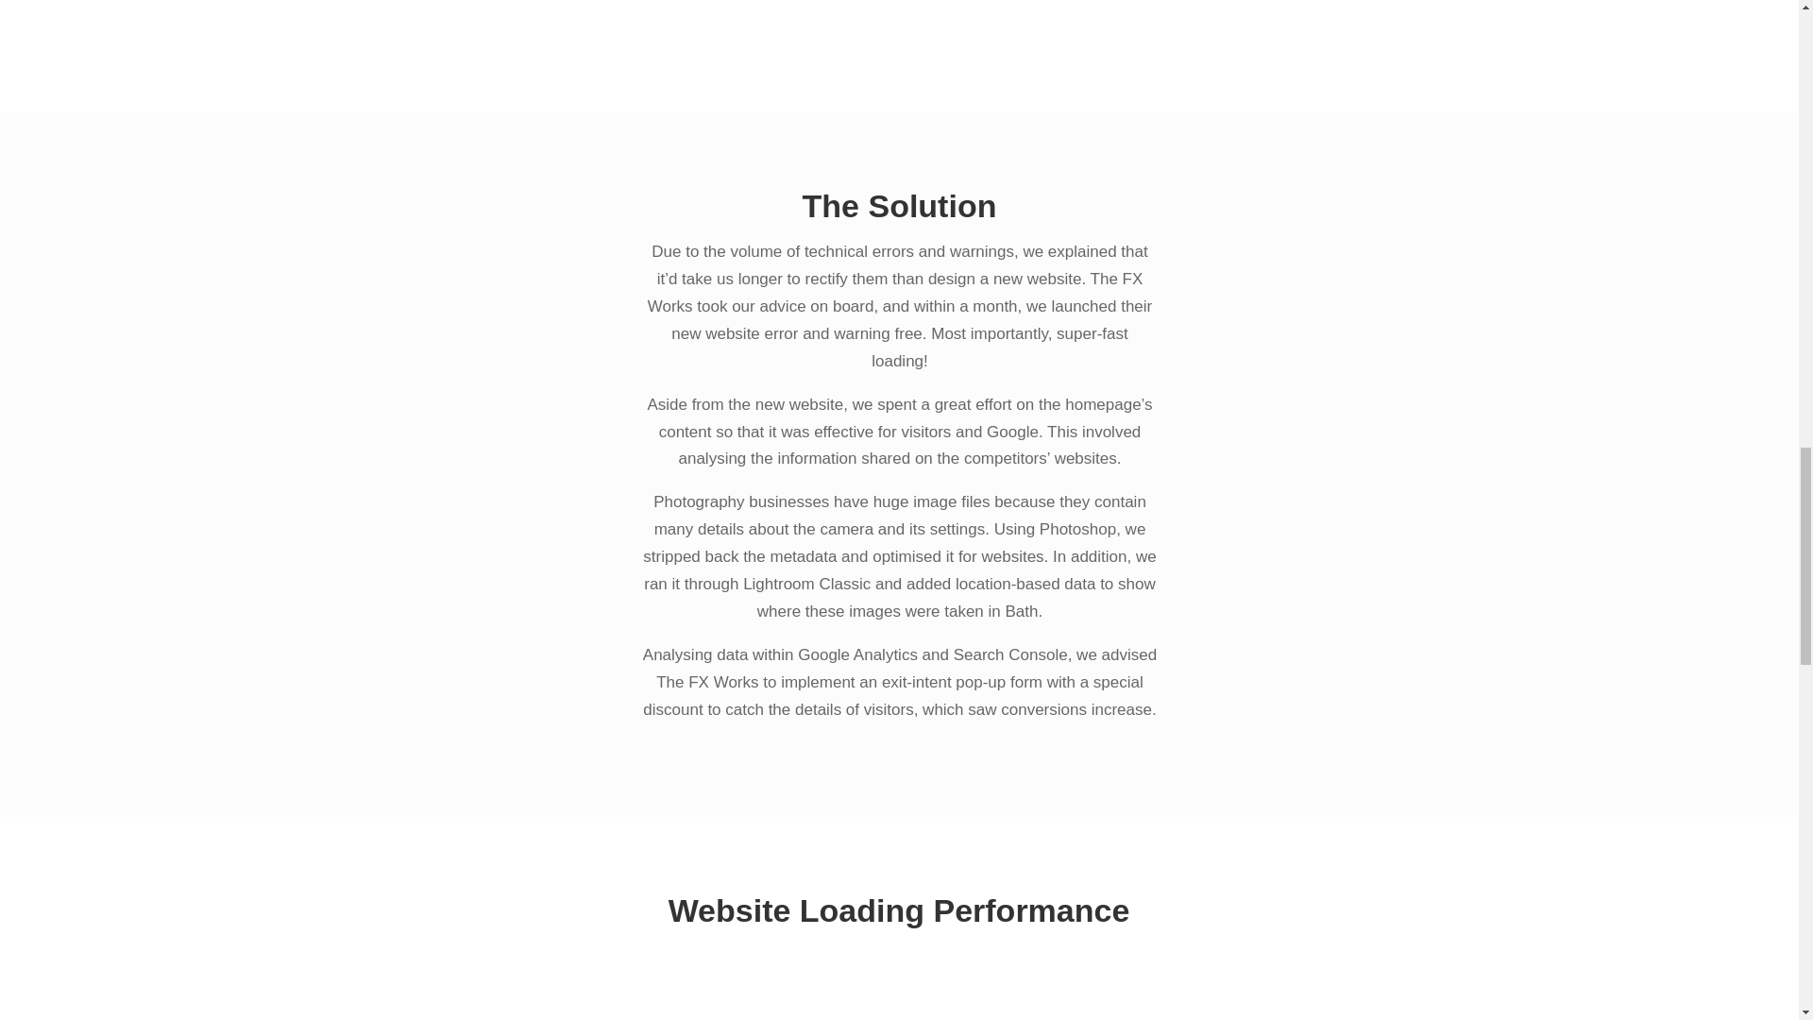 The image size is (1813, 1020). I want to click on The FX Works Website Designed, so click(898, 17).